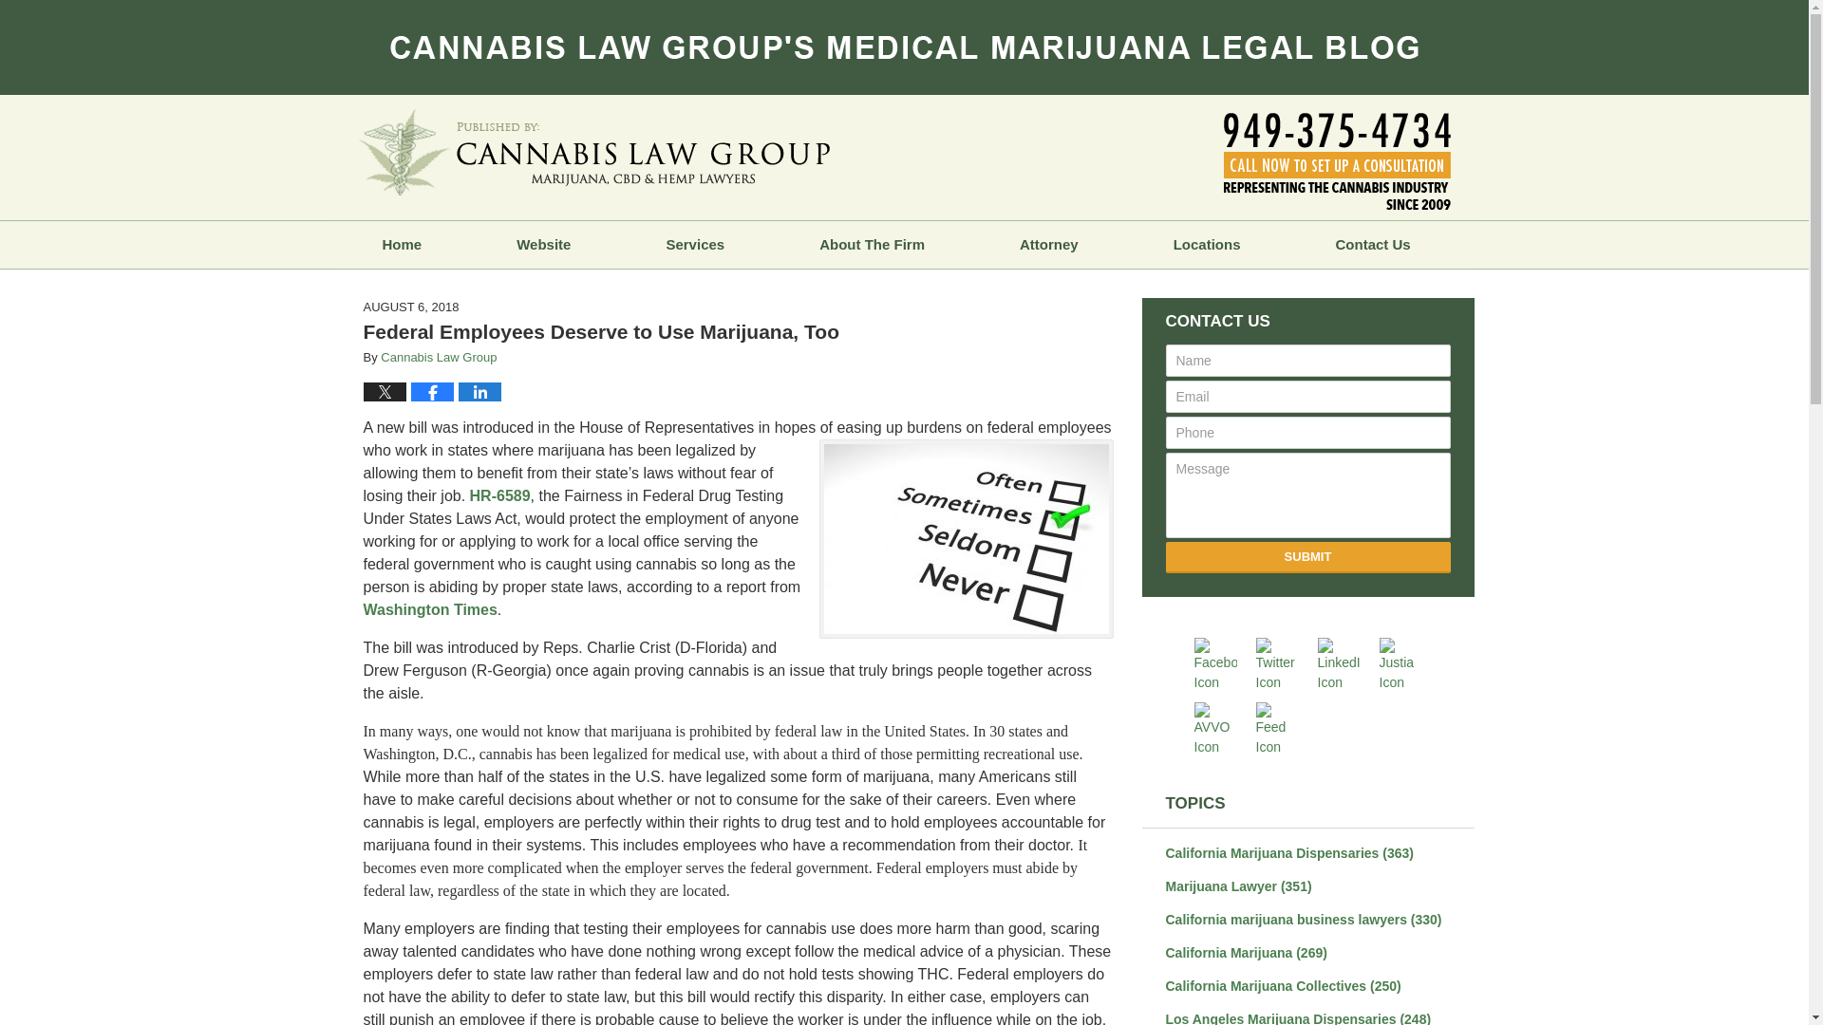  What do you see at coordinates (1373, 245) in the screenshot?
I see `Contact Us` at bounding box center [1373, 245].